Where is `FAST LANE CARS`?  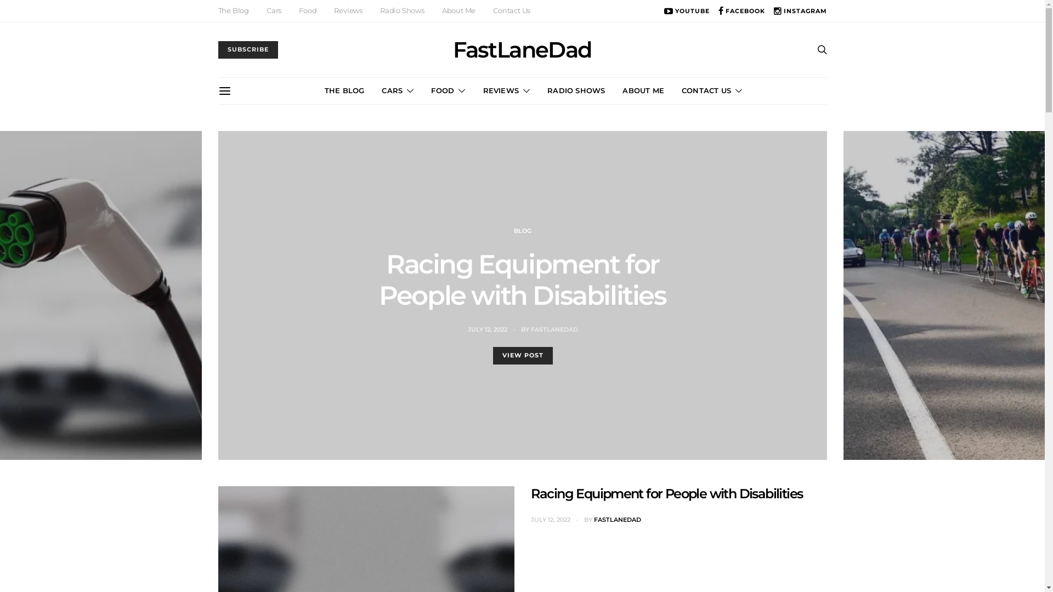
FAST LANE CARS is located at coordinates (461, 247).